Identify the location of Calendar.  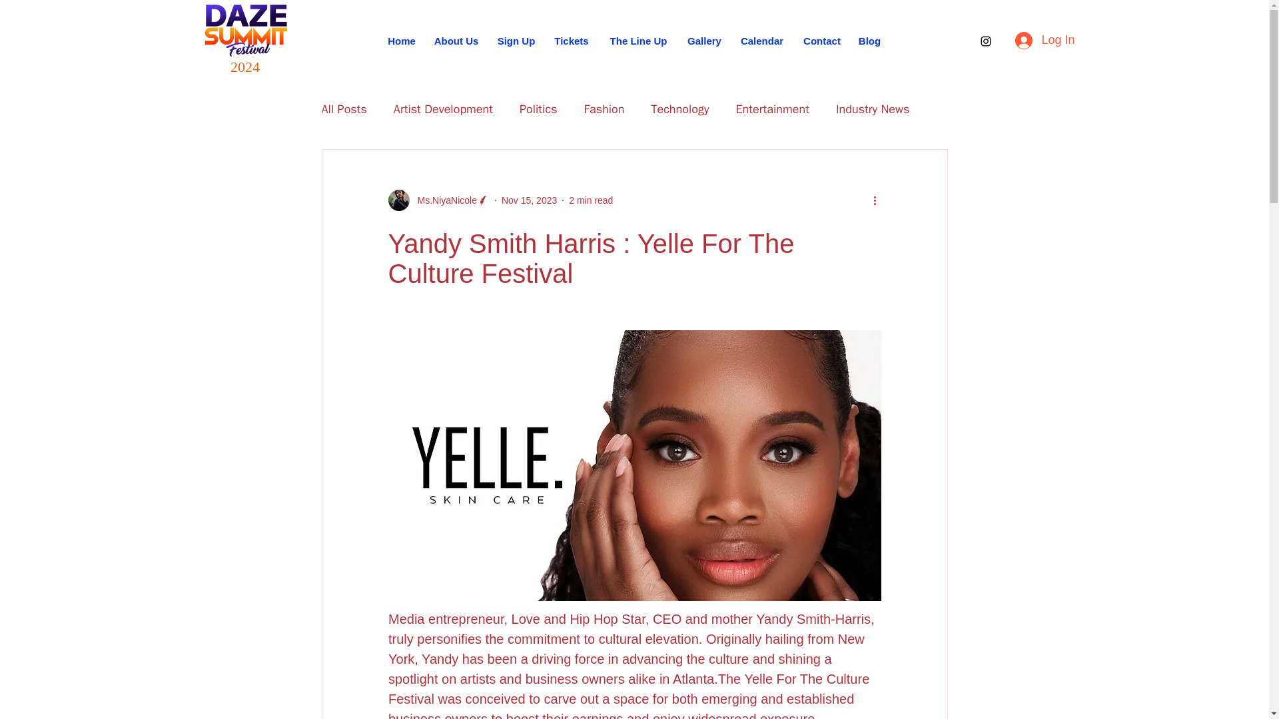
(761, 41).